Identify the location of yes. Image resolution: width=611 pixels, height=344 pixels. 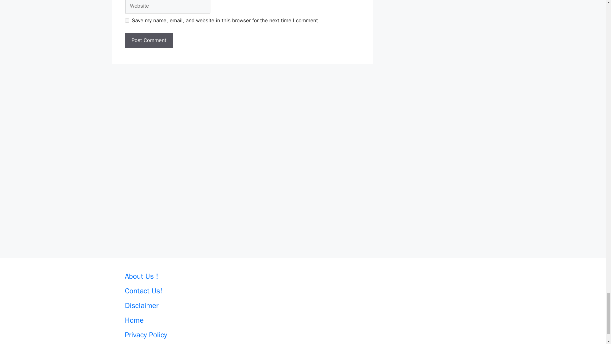
(127, 20).